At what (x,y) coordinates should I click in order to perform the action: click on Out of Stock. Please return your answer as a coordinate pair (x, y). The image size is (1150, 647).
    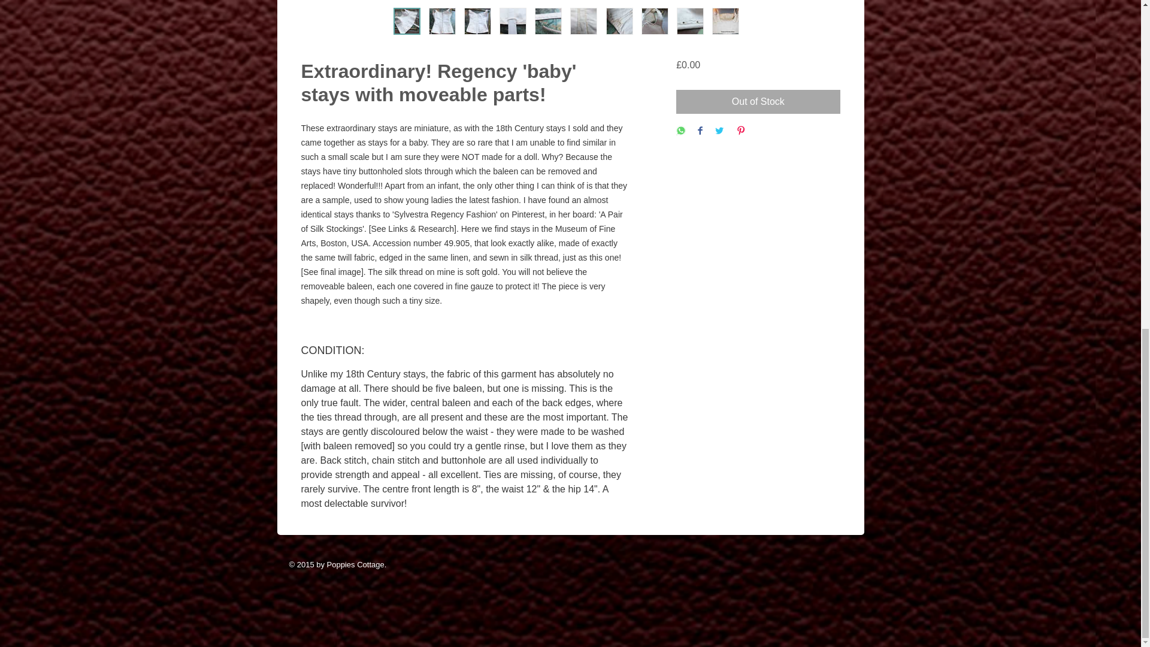
    Looking at the image, I should click on (757, 102).